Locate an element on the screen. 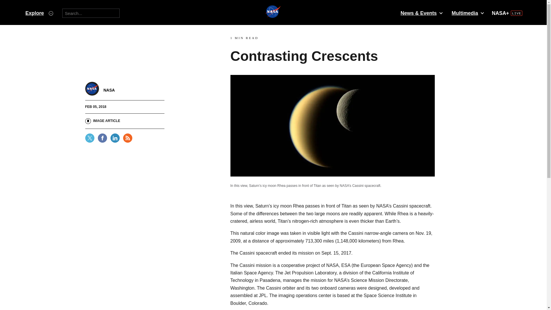 The image size is (551, 310). Multimedia is located at coordinates (467, 13).